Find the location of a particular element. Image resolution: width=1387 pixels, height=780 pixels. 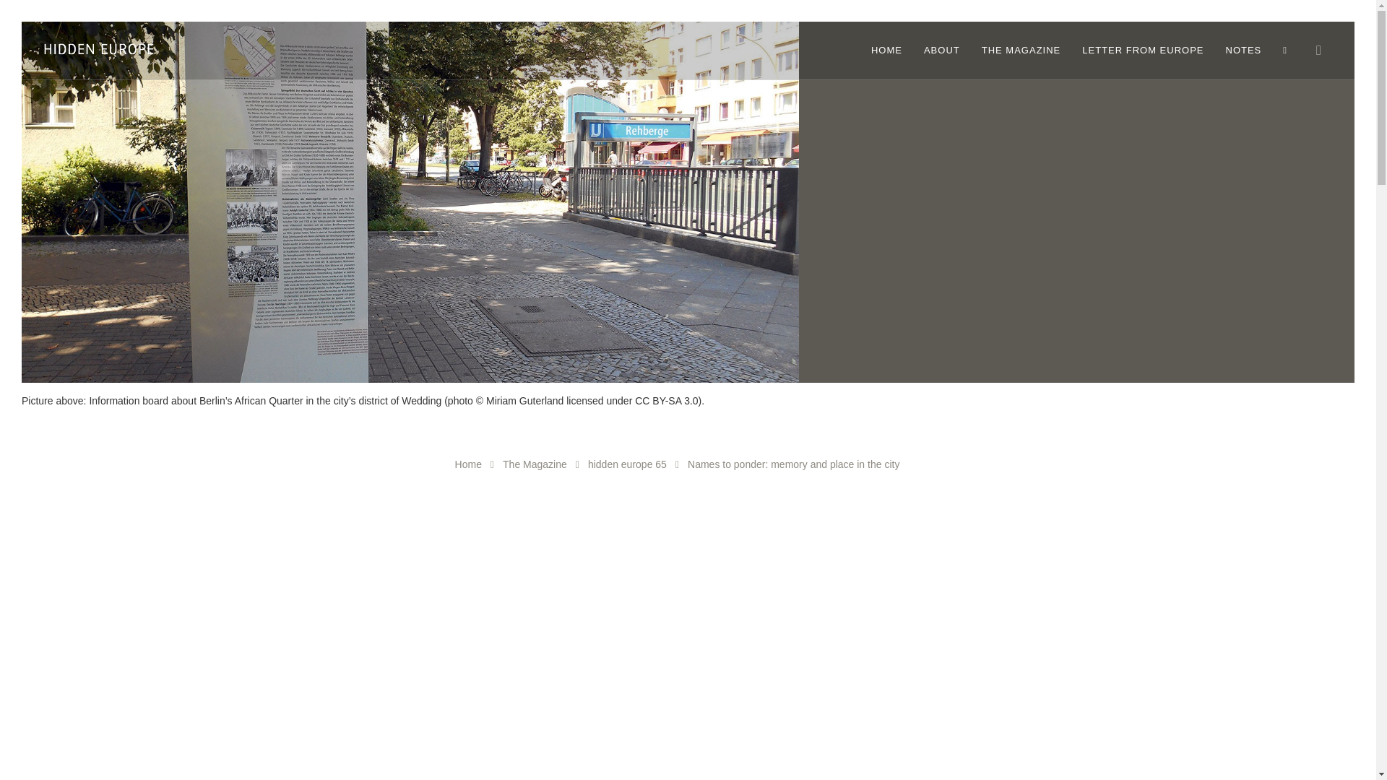

LETTER FROM EUROPE is located at coordinates (1143, 51).